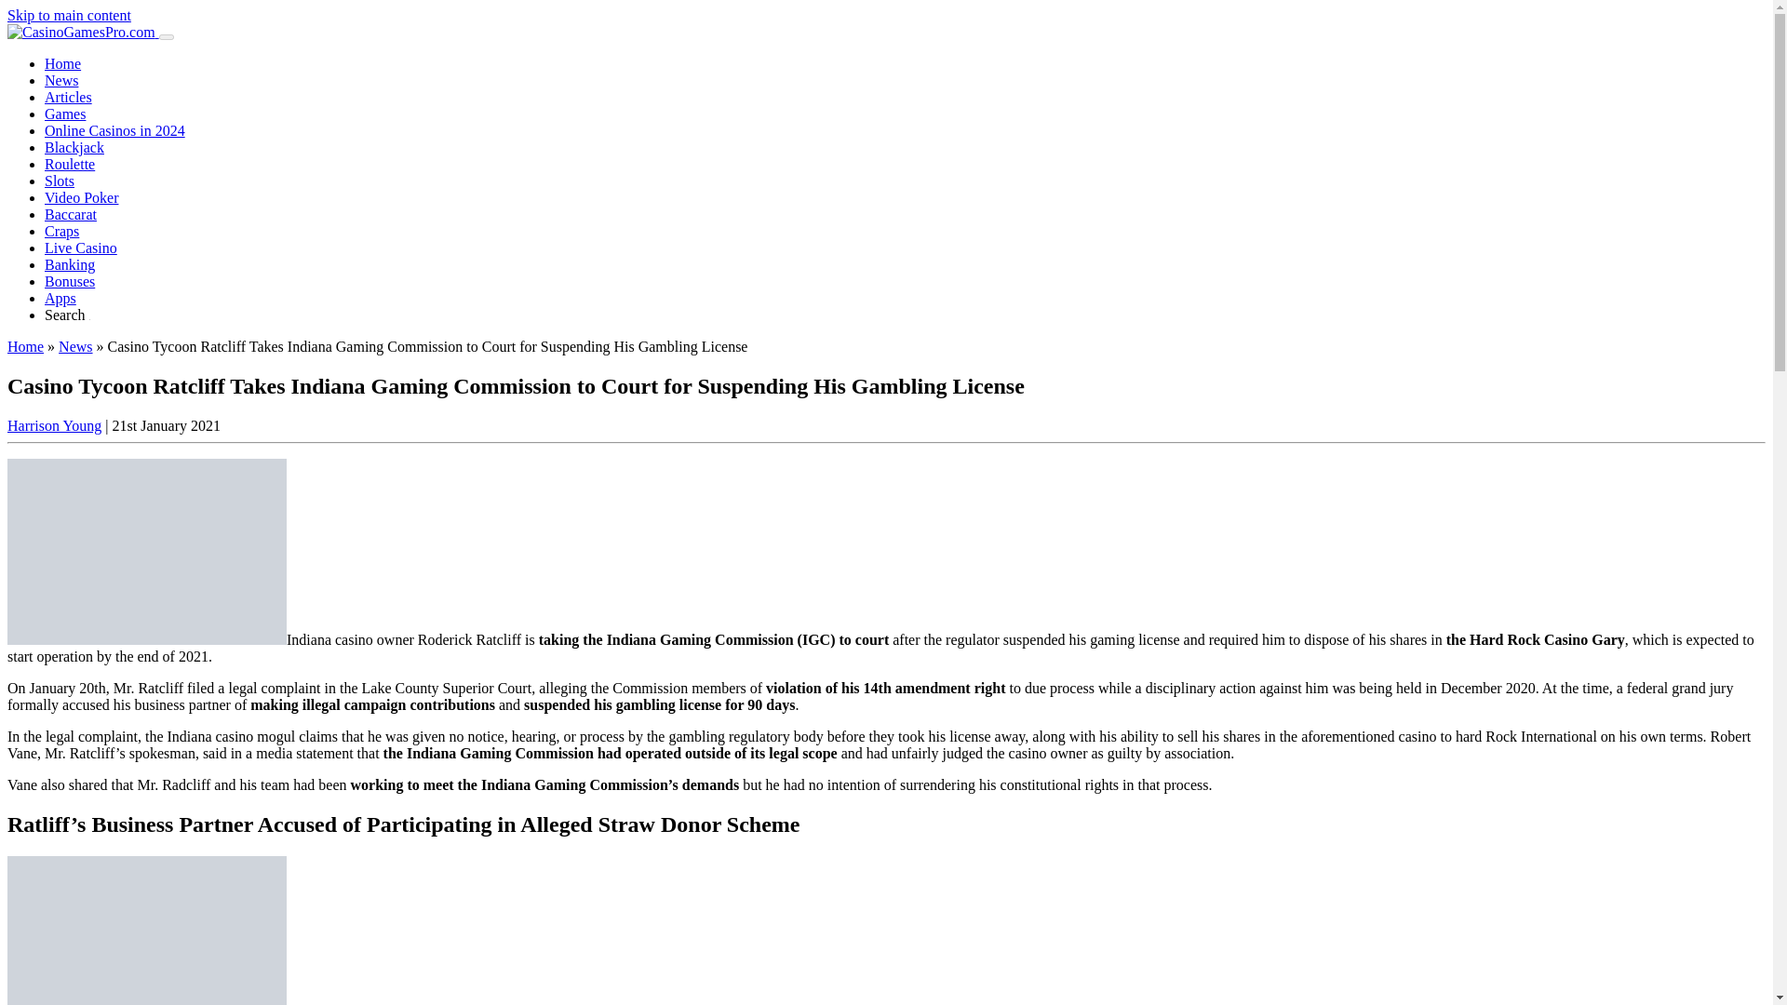 Image resolution: width=1787 pixels, height=1005 pixels. Describe the element at coordinates (115, 130) in the screenshot. I see `Online Casinos in 2024` at that location.